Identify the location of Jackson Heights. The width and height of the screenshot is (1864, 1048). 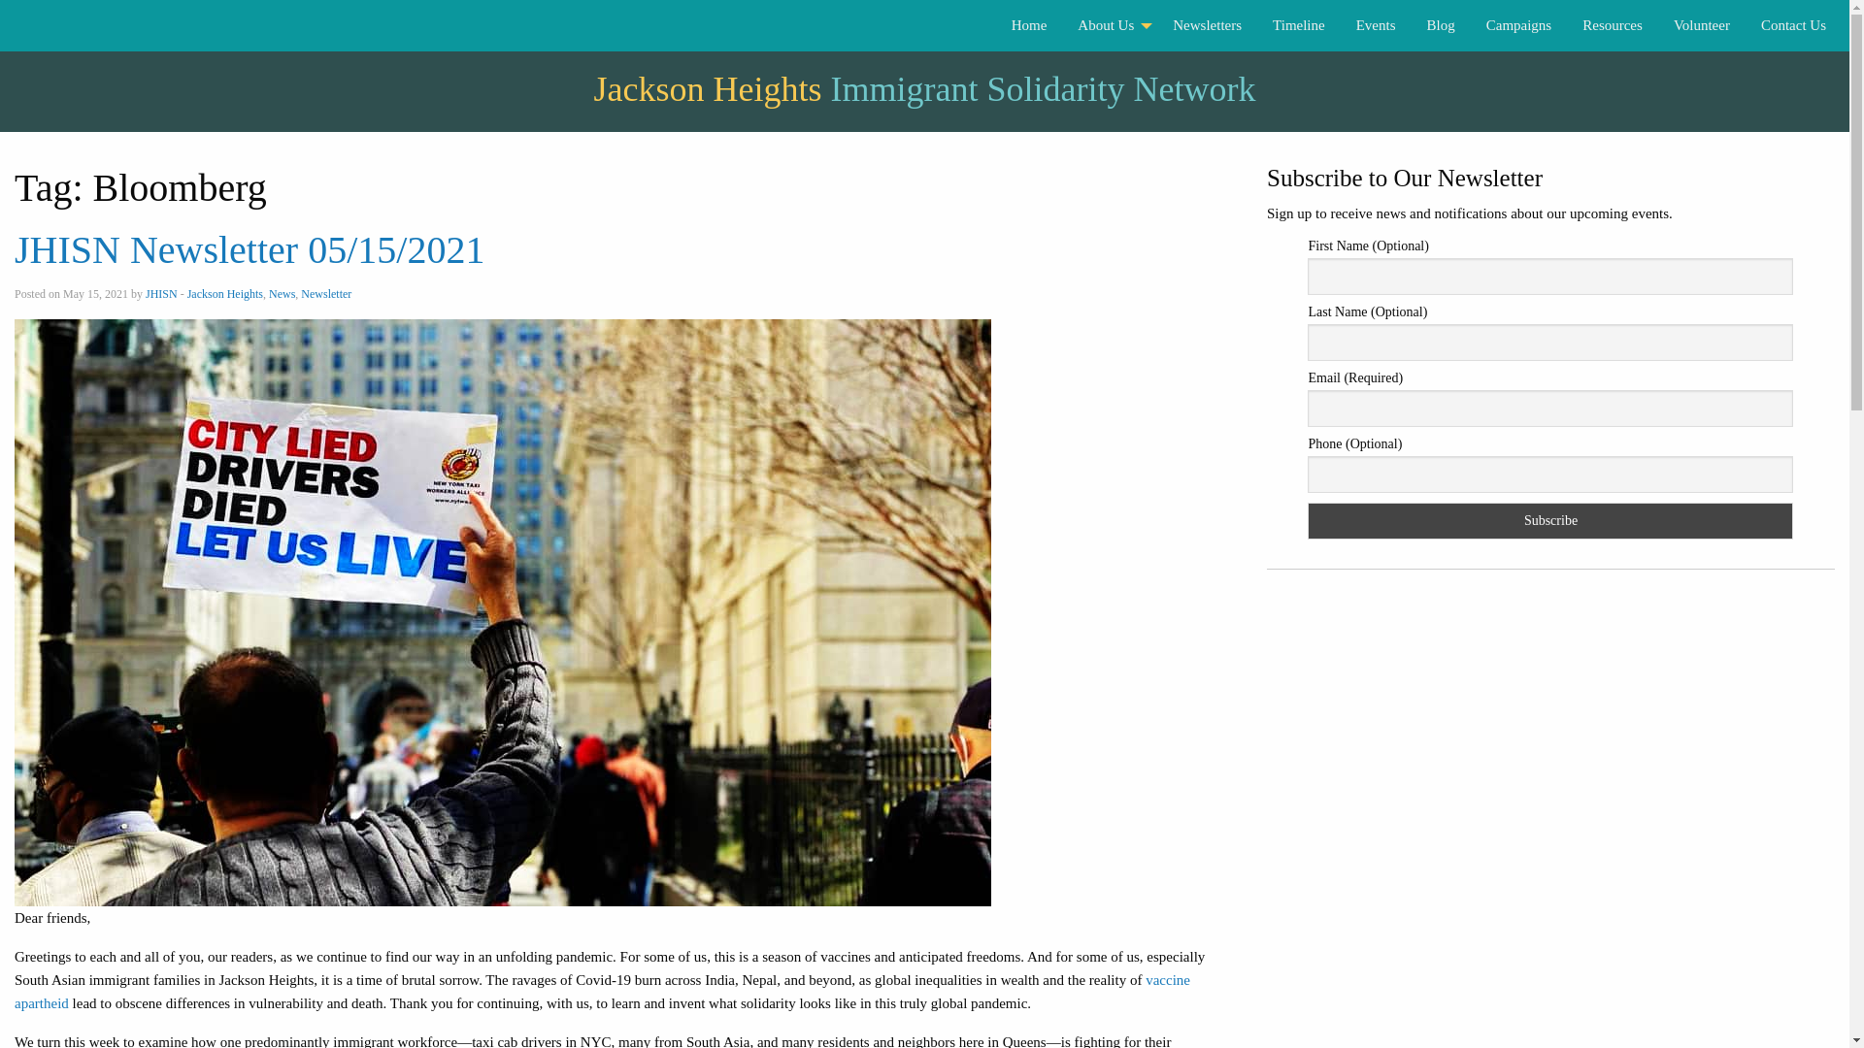
(225, 293).